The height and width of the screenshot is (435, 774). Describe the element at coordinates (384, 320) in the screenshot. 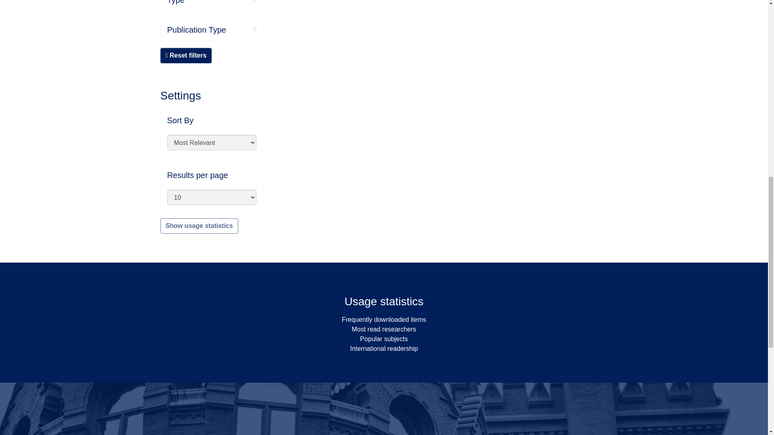

I see `Frequently downloaded items` at that location.